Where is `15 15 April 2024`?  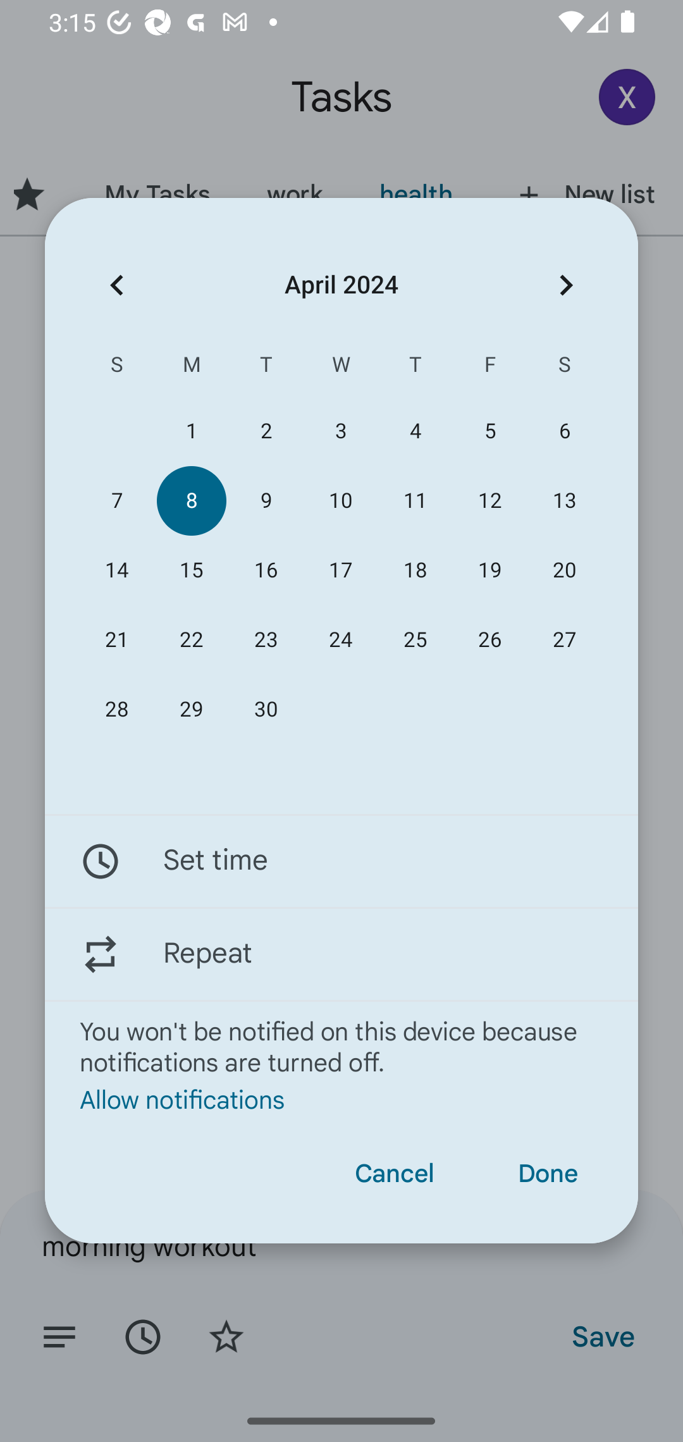 15 15 April 2024 is located at coordinates (191, 570).